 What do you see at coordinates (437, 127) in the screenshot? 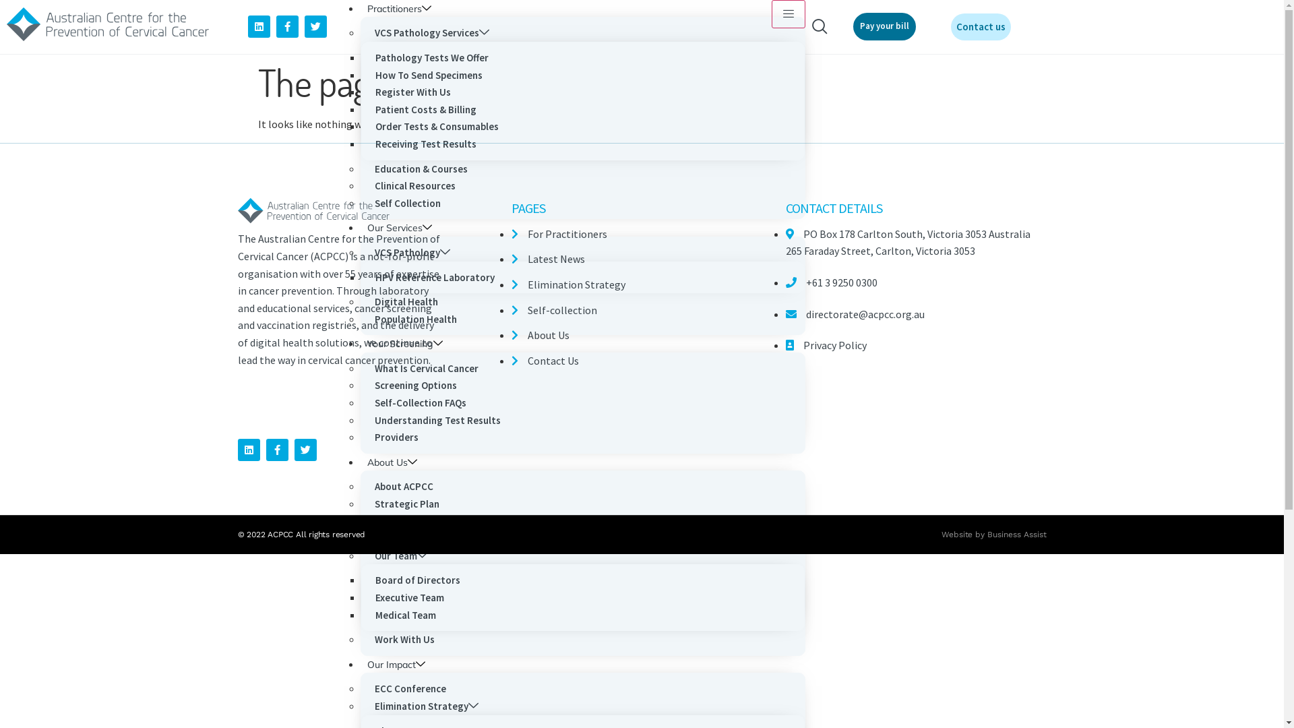
I see `Order Tests & Consumables` at bounding box center [437, 127].